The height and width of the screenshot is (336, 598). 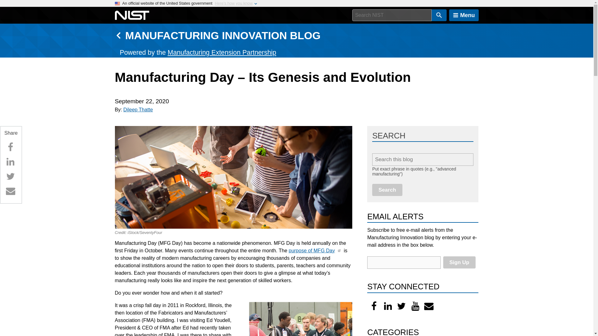 What do you see at coordinates (459, 262) in the screenshot?
I see `Sign Up` at bounding box center [459, 262].